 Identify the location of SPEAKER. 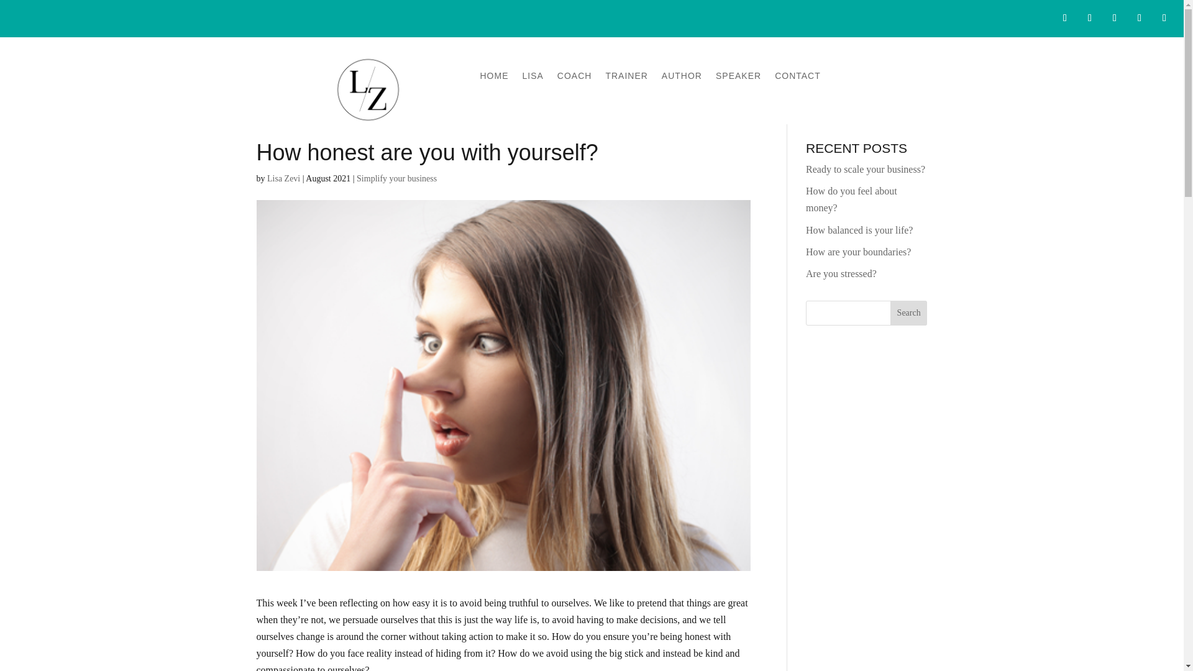
(738, 78).